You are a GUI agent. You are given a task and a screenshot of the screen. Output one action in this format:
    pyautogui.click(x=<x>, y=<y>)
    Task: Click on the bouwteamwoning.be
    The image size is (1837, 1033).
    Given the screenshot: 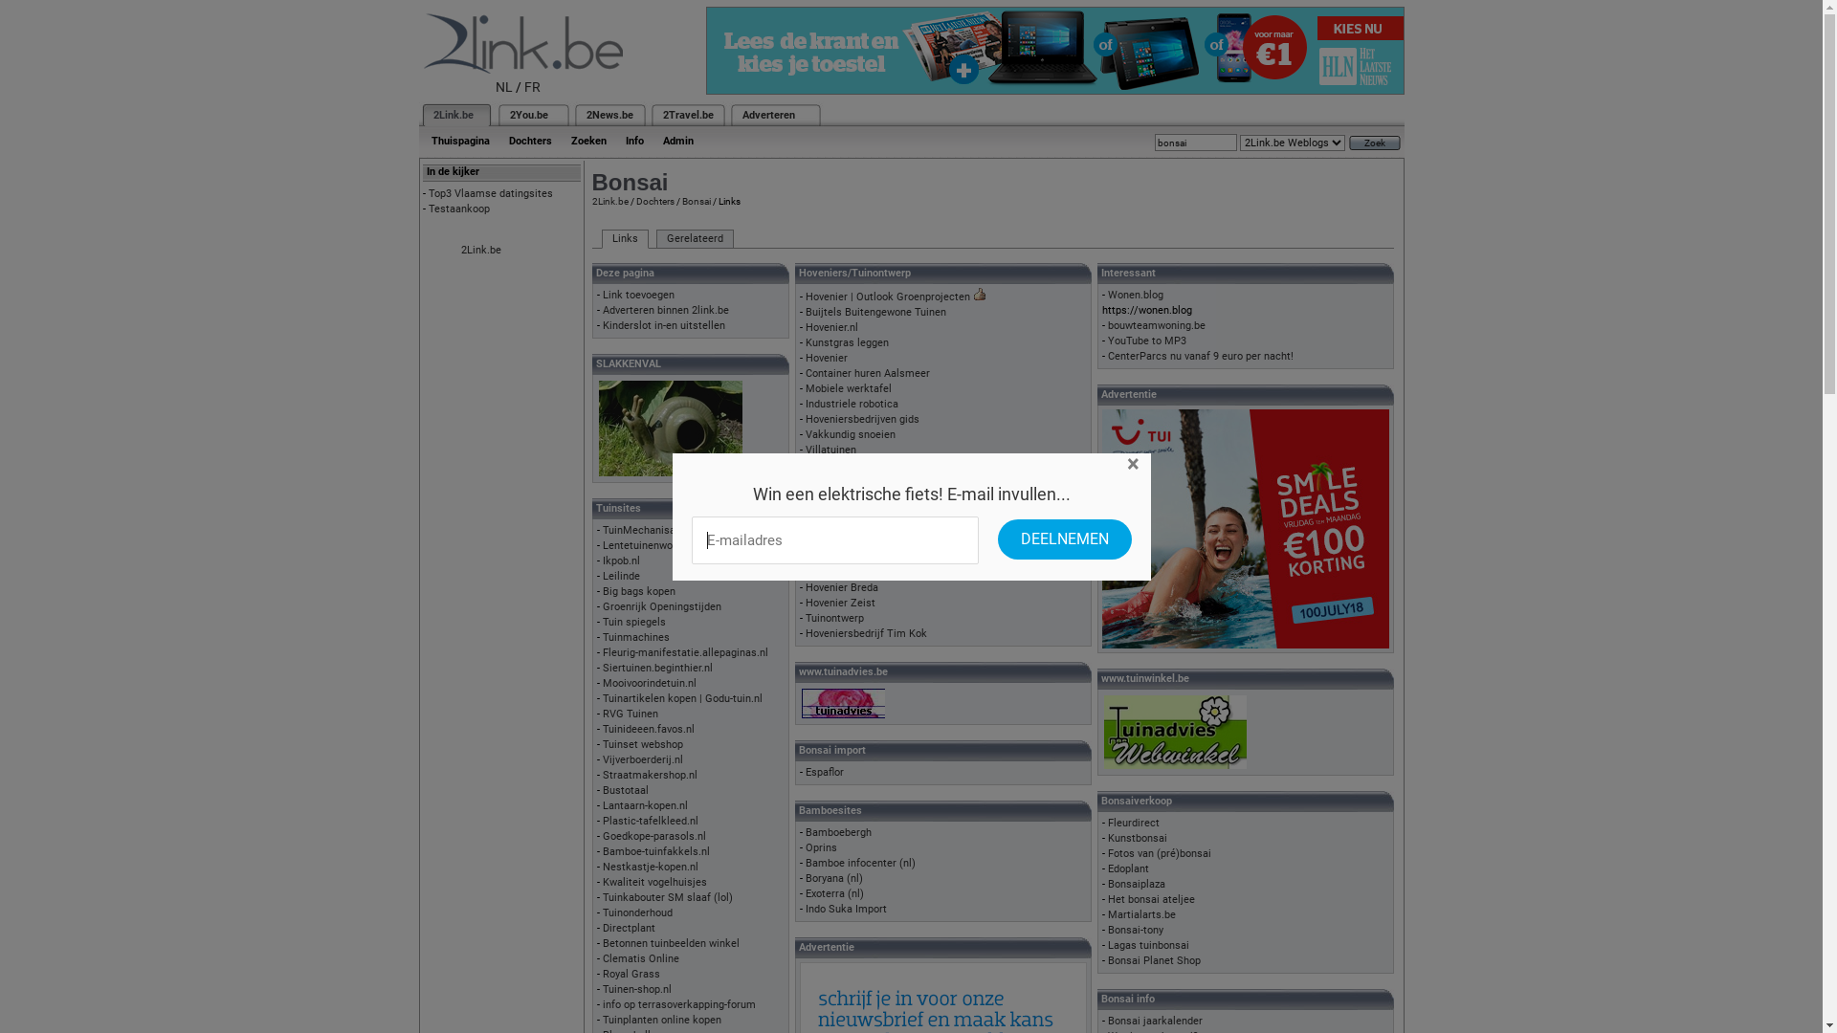 What is the action you would take?
    pyautogui.click(x=1157, y=325)
    